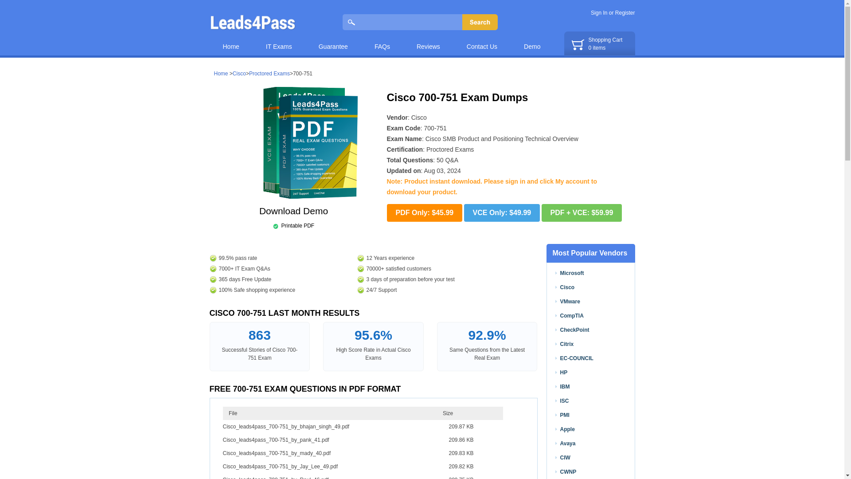 The height and width of the screenshot is (479, 851). Describe the element at coordinates (239, 73) in the screenshot. I see `Cisco` at that location.